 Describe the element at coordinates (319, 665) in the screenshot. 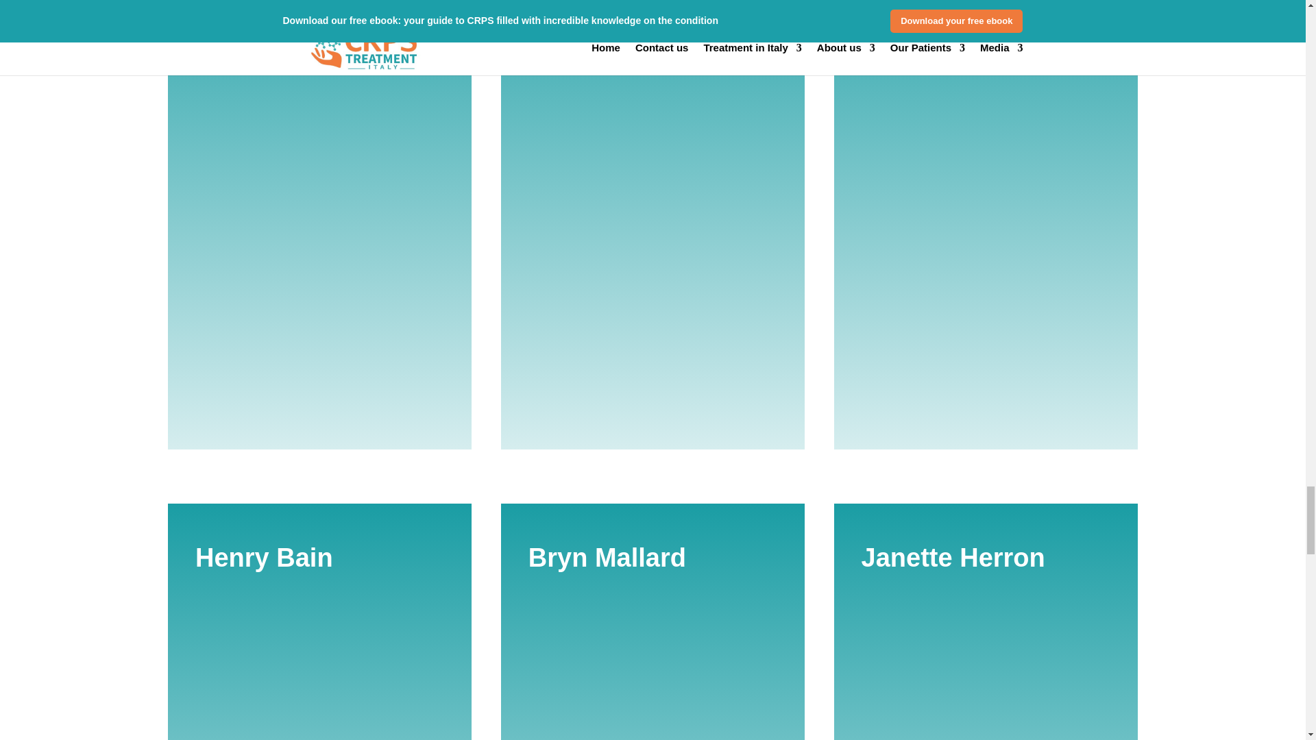

I see `CRPS Treatment Neridronate -Patient Testimonial - Henry Bain` at that location.